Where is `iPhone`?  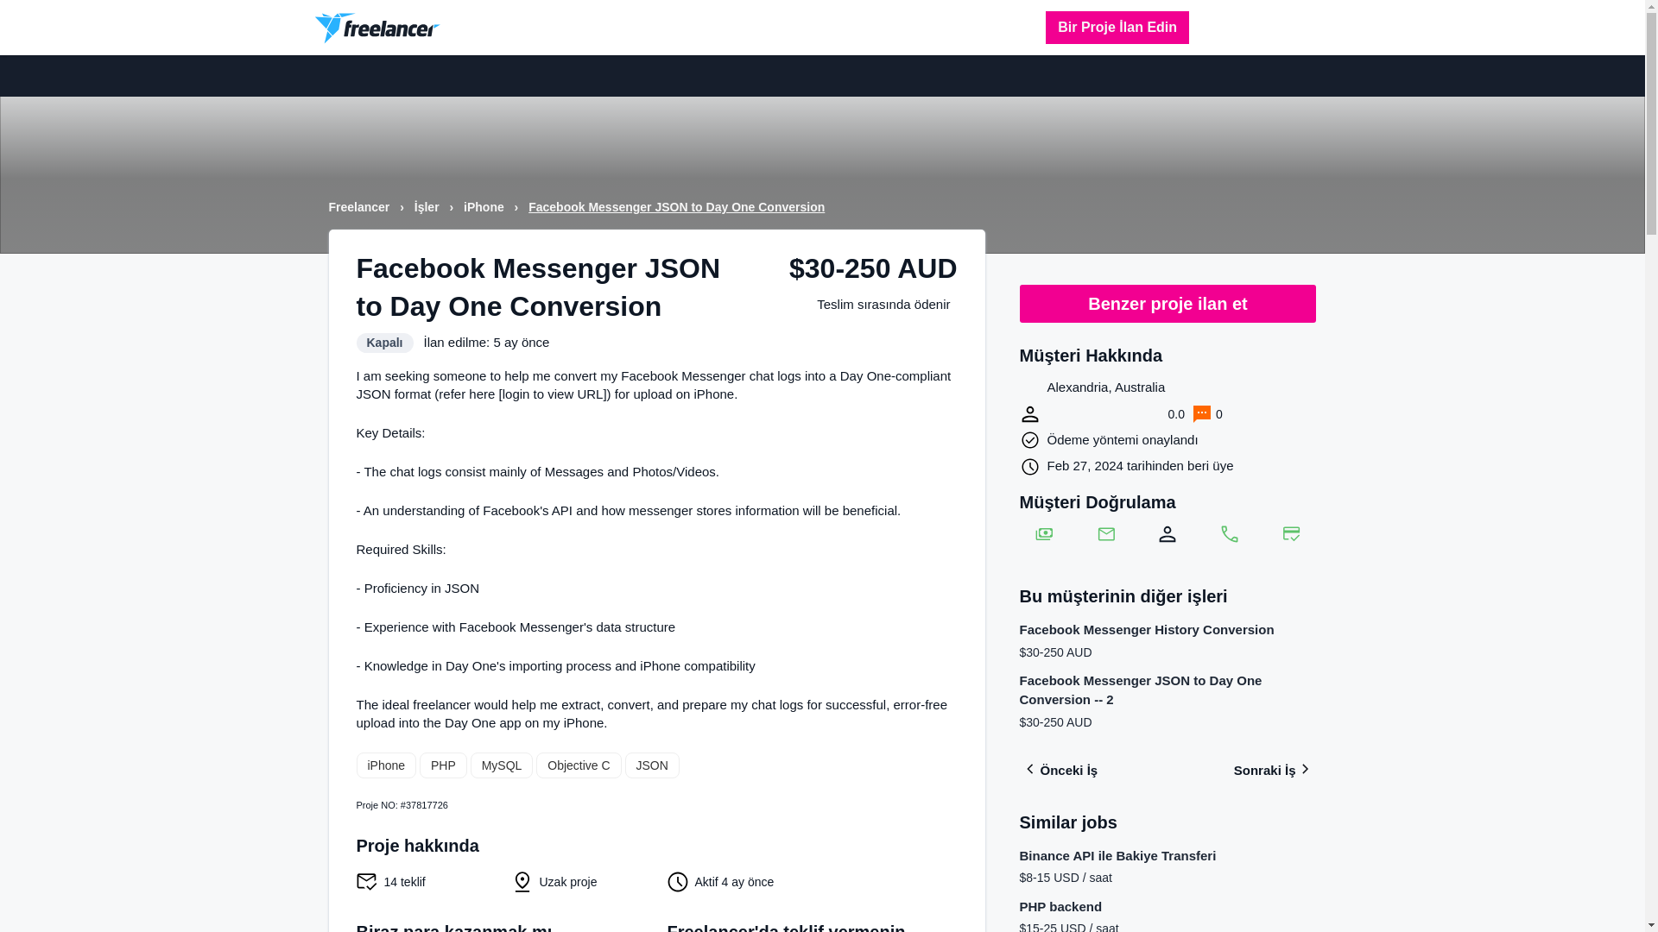 iPhone is located at coordinates (385, 765).